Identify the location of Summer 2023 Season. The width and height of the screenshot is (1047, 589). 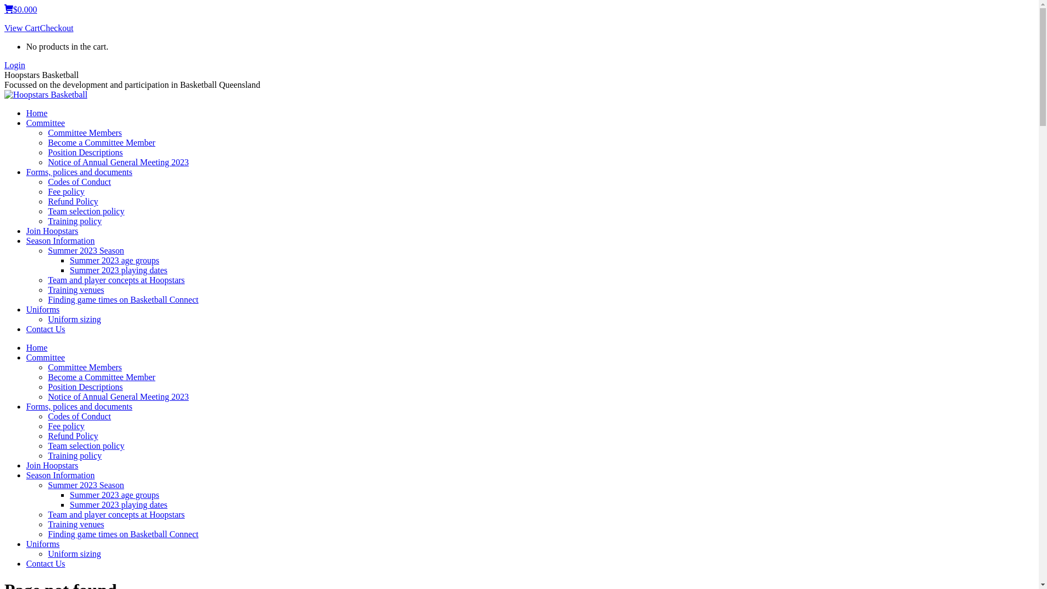
(86, 251).